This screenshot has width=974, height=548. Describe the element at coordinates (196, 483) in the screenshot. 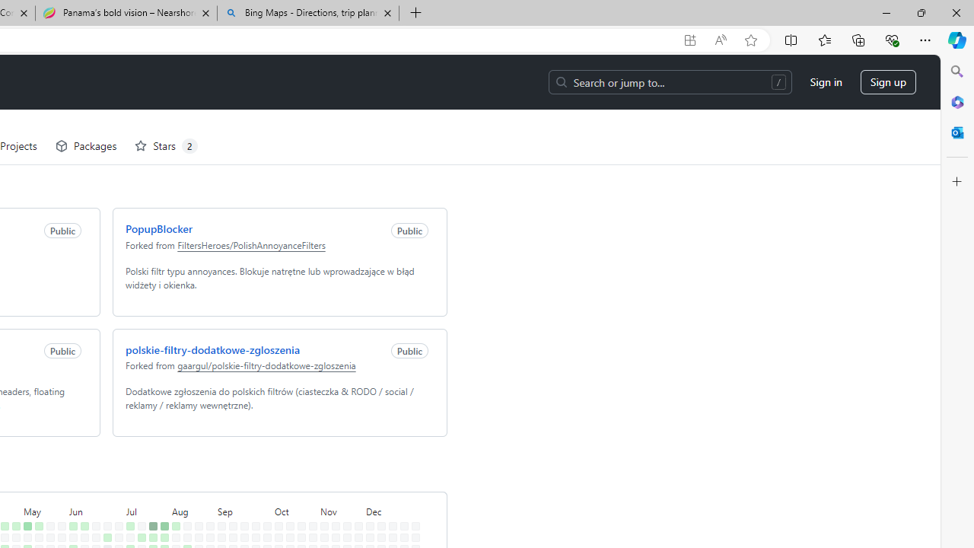

I see `No contributions on August 19th.` at that location.